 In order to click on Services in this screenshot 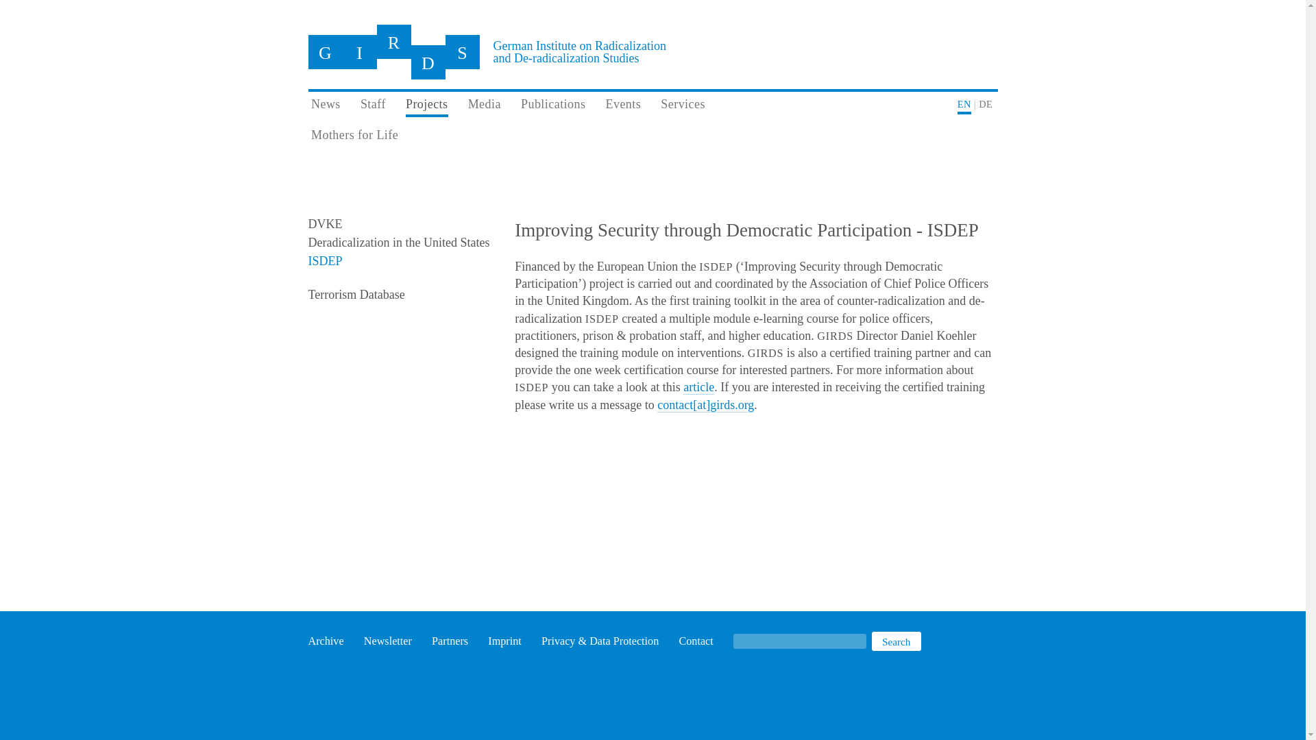, I will do `click(683, 106)`.